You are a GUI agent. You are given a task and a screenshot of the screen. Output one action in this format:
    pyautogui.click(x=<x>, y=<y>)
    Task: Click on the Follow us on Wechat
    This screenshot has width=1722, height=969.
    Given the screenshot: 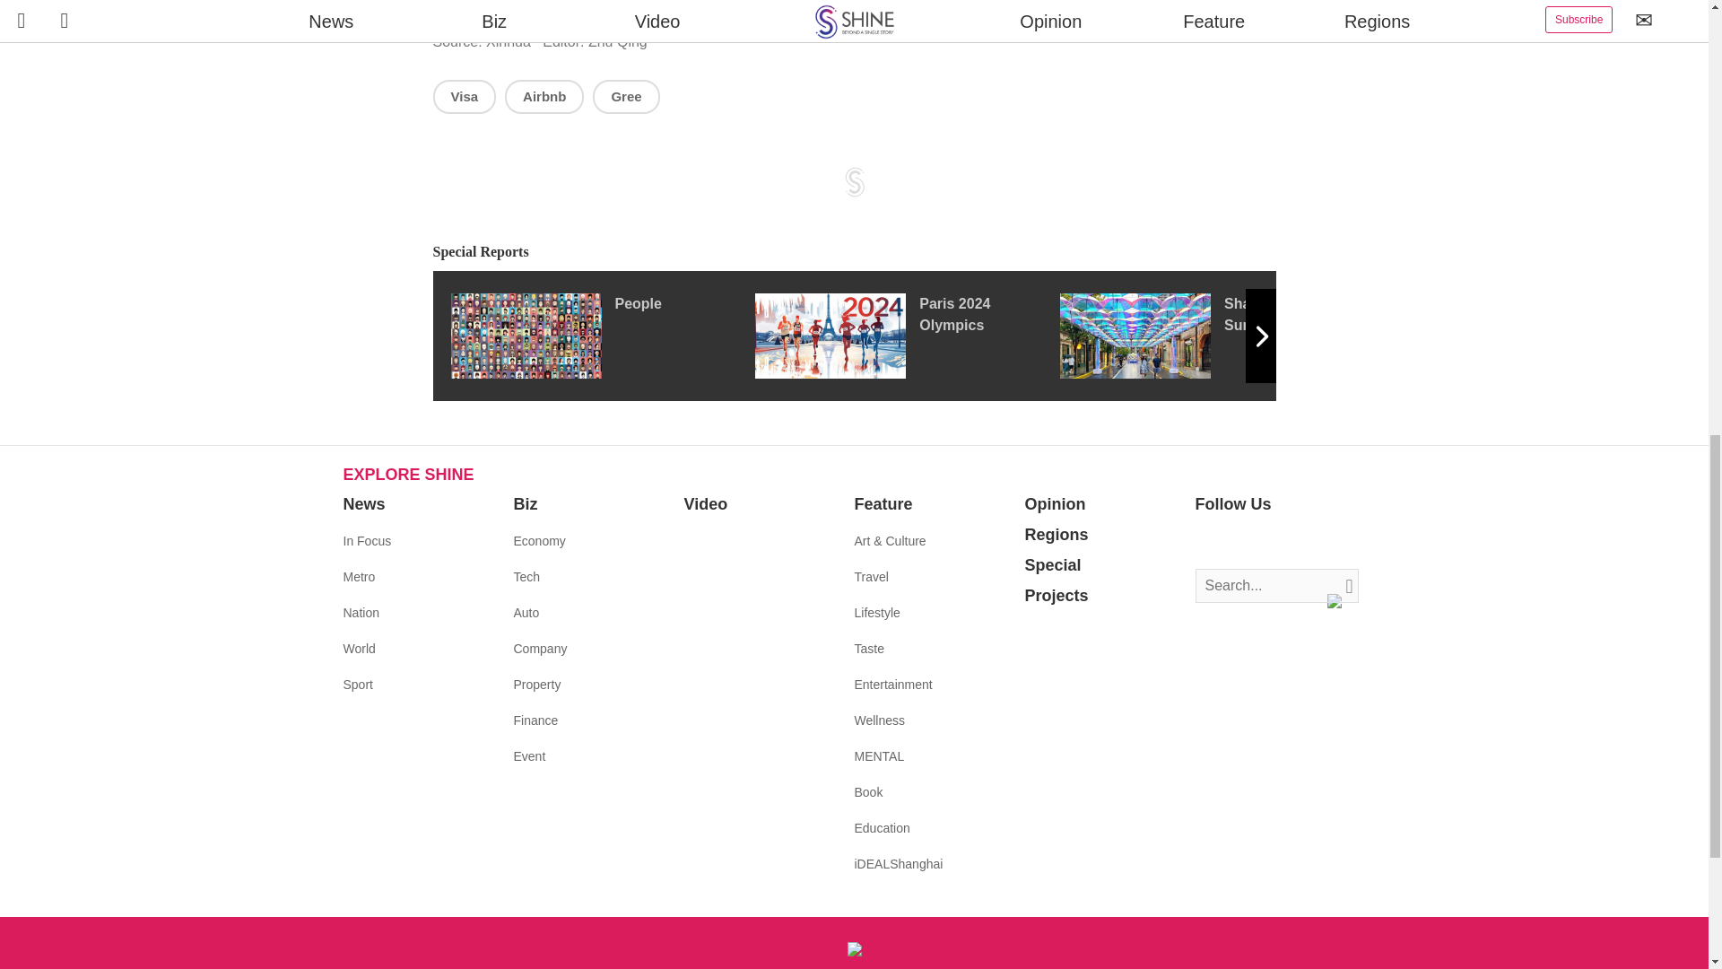 What is the action you would take?
    pyautogui.click(x=1317, y=541)
    